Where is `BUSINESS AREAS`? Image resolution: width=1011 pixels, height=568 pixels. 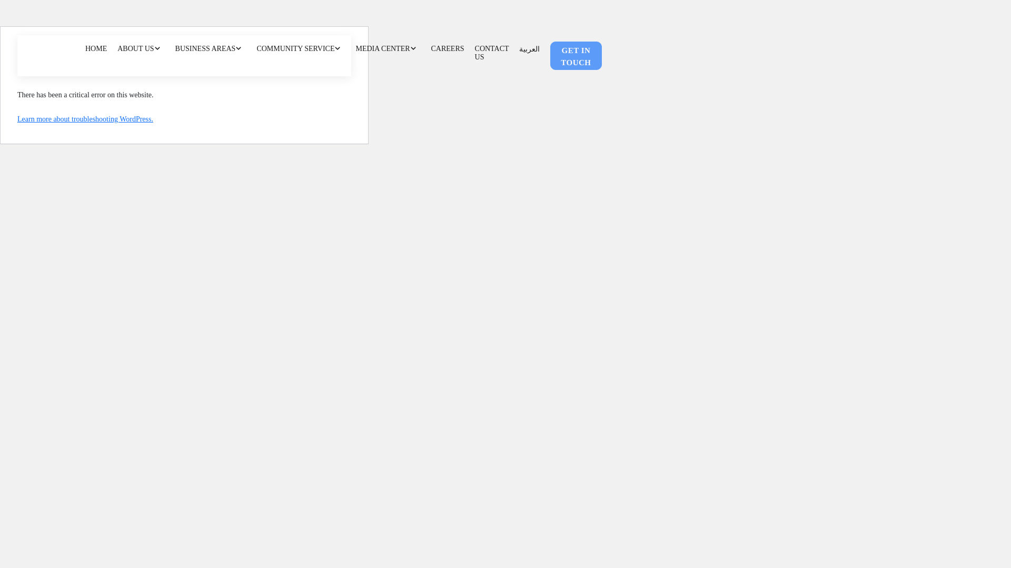
BUSINESS AREAS is located at coordinates (211, 48).